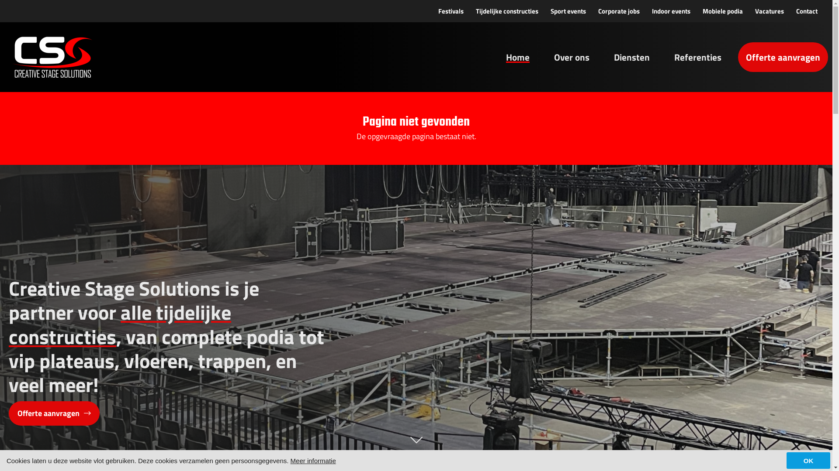  What do you see at coordinates (55, 57) in the screenshot?
I see `Creative Stage Solutions` at bounding box center [55, 57].